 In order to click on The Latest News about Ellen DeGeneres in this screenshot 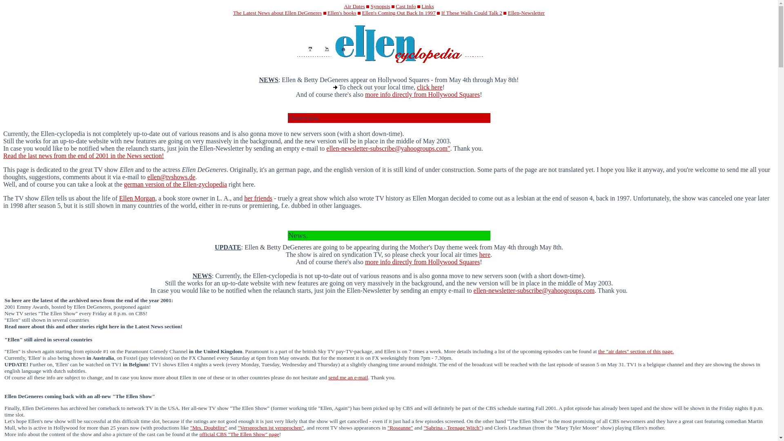, I will do `click(277, 12)`.